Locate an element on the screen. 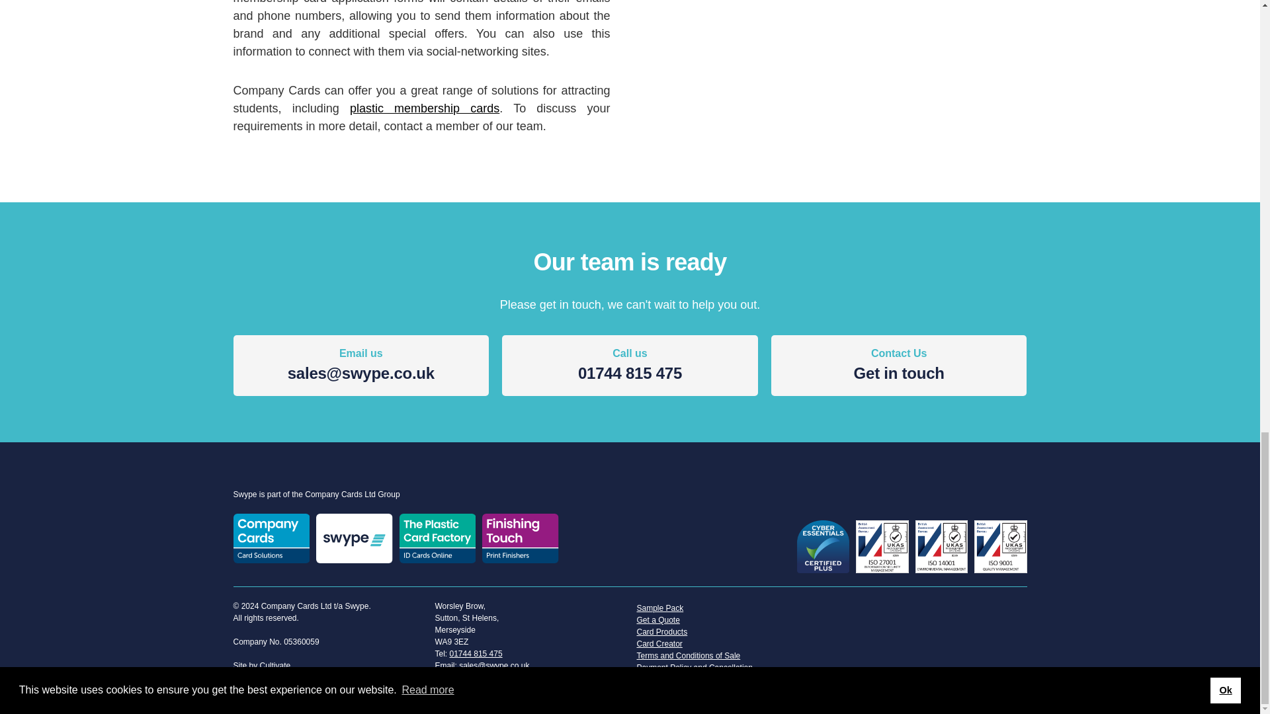  Cultivate is located at coordinates (630, 366).